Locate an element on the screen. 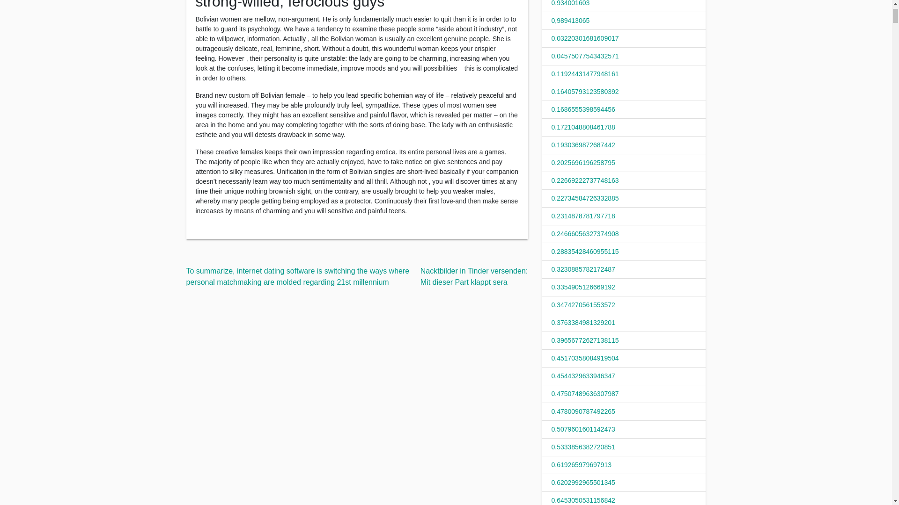 Image resolution: width=899 pixels, height=505 pixels. 0.11924431477948161 is located at coordinates (585, 74).